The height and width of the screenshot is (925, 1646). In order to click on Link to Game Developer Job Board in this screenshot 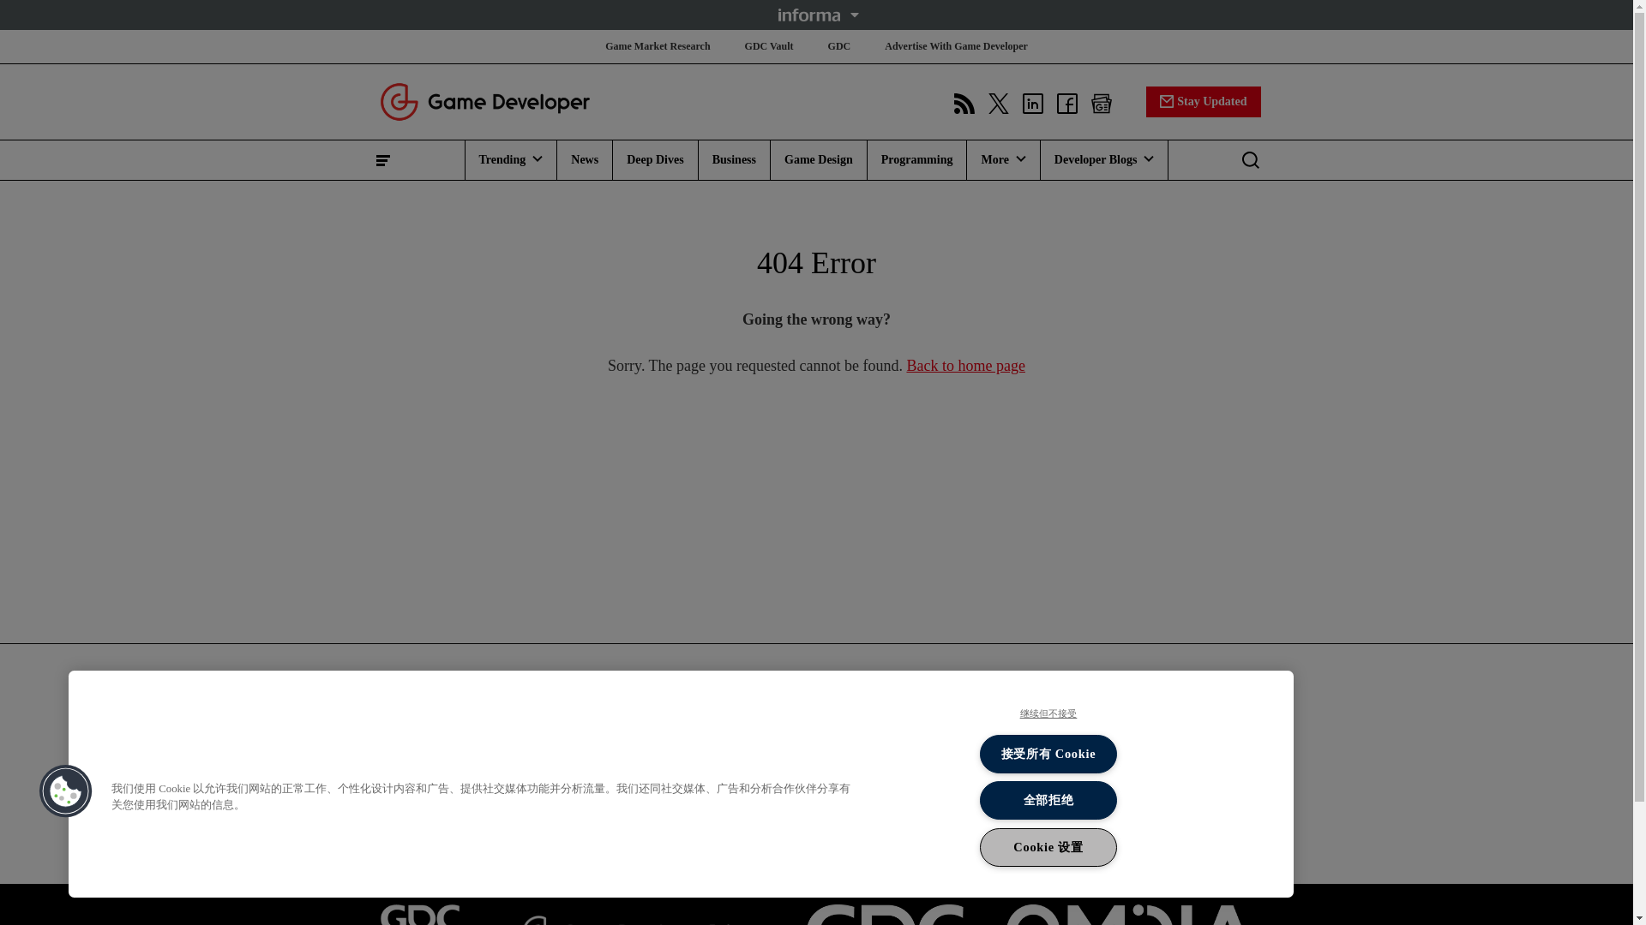, I will do `click(633, 915)`.